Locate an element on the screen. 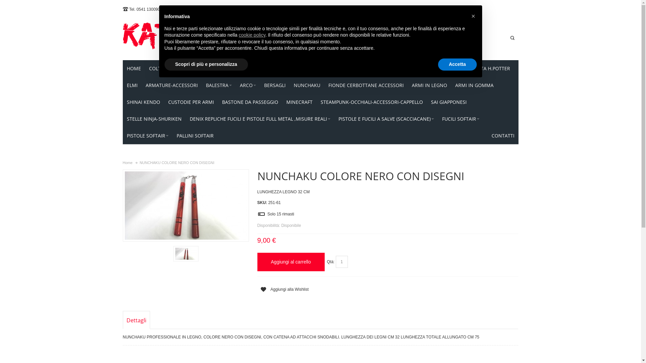 The image size is (646, 363). cookie policy is located at coordinates (252, 35).